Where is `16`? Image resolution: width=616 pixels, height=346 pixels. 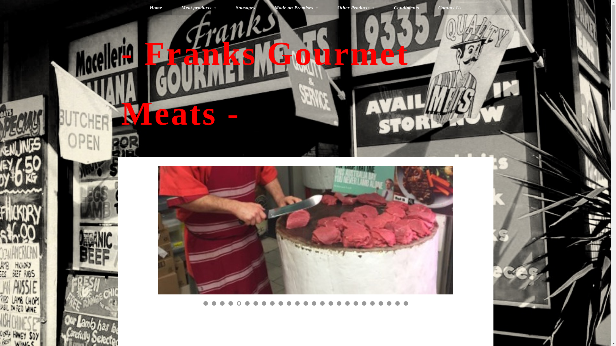 16 is located at coordinates (331, 303).